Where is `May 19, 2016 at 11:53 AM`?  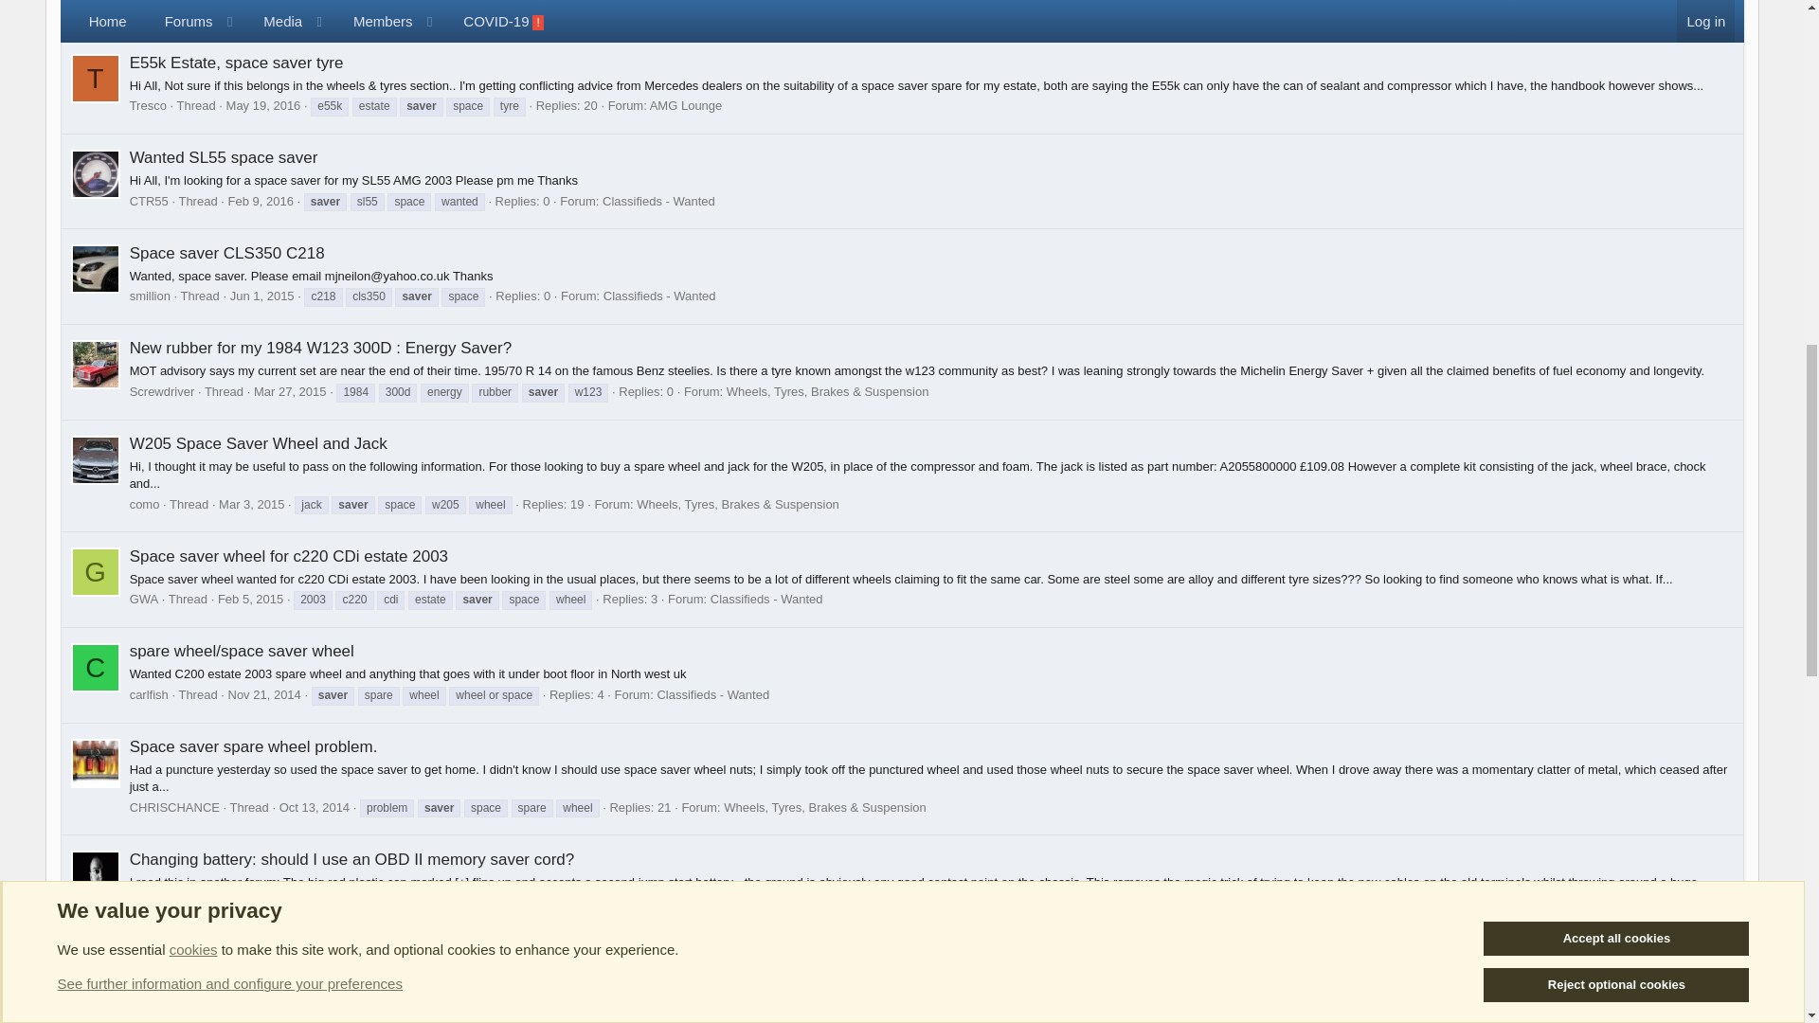
May 19, 2016 at 11:53 AM is located at coordinates (263, 104).